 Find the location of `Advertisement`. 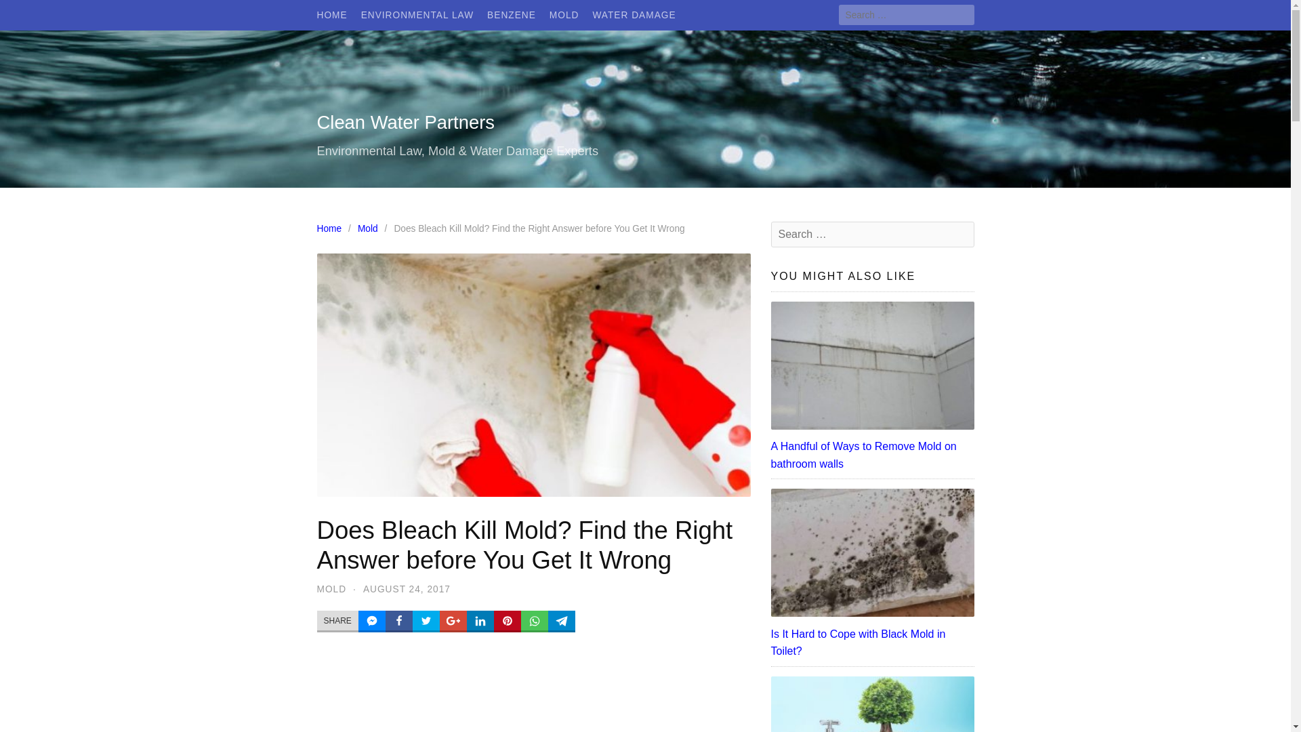

Advertisement is located at coordinates (534, 694).